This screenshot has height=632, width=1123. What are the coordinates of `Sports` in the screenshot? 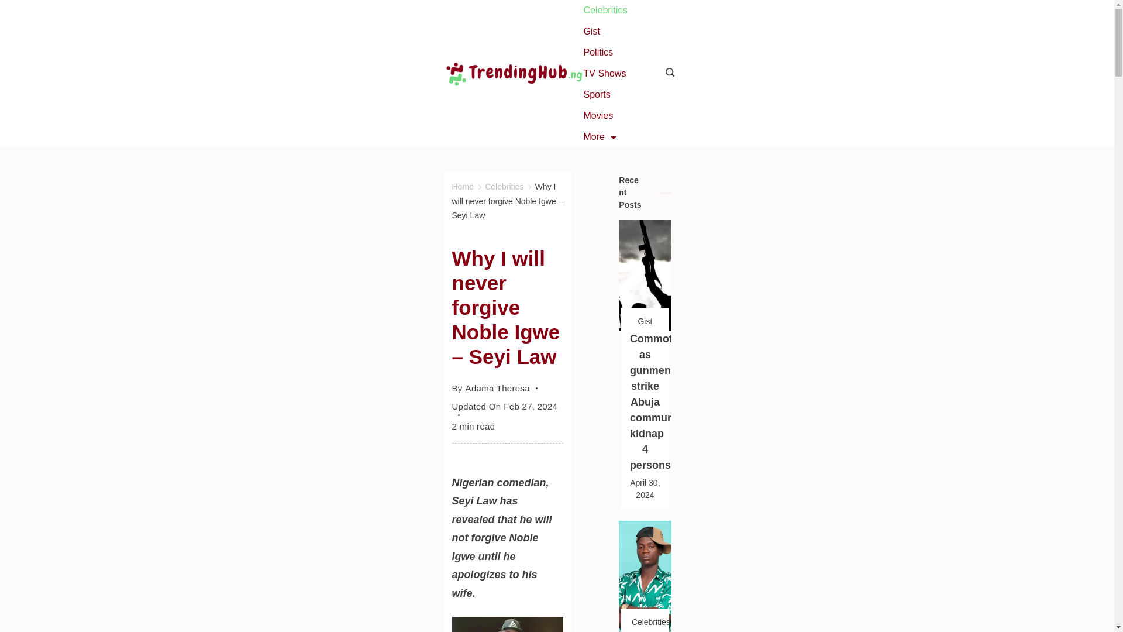 It's located at (596, 95).